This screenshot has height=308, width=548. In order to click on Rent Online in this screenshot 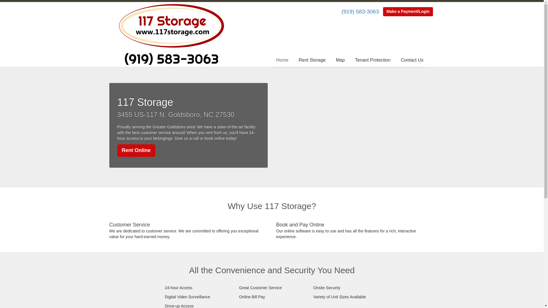, I will do `click(136, 151)`.